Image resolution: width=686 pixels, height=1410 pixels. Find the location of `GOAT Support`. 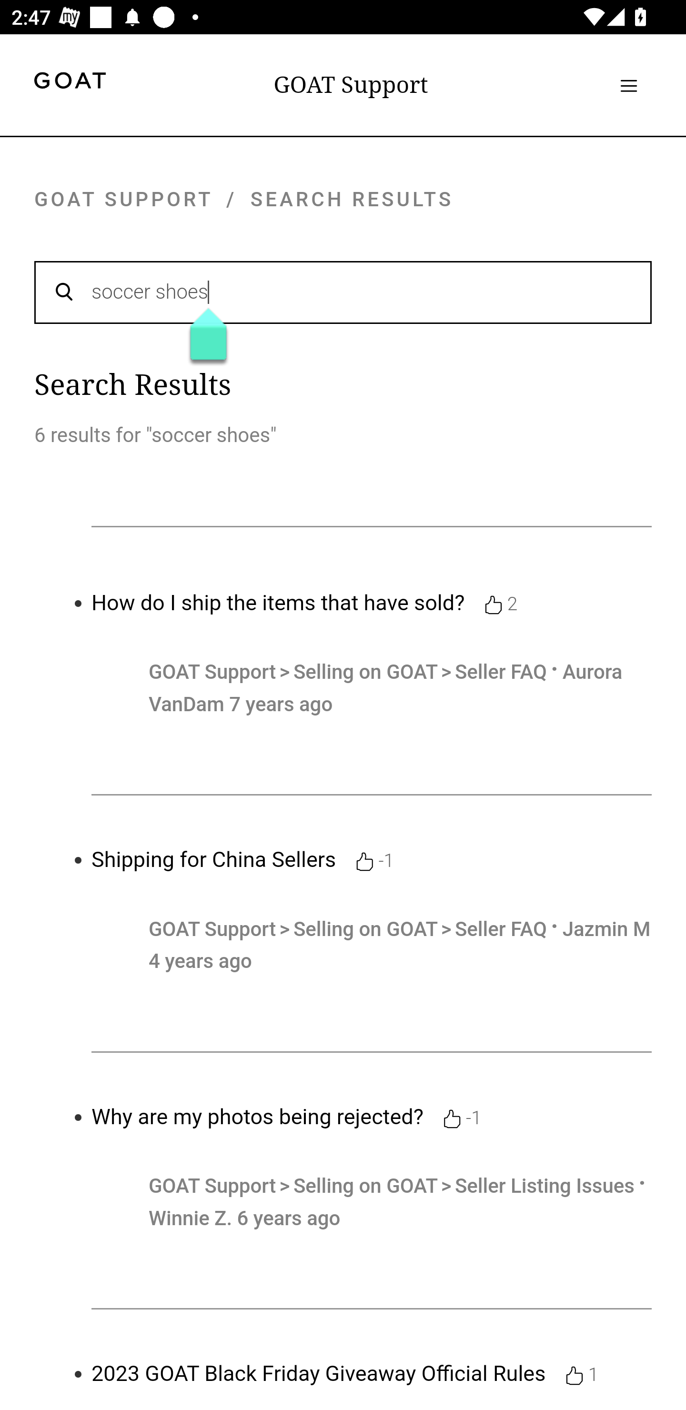

GOAT Support is located at coordinates (212, 1186).